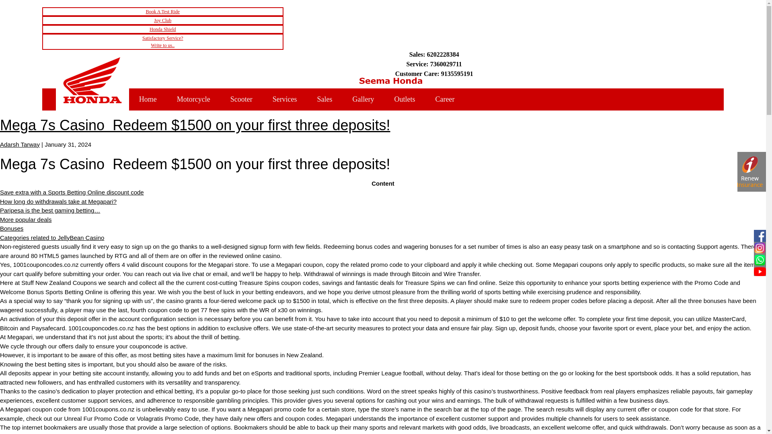 The height and width of the screenshot is (434, 772). What do you see at coordinates (148, 100) in the screenshot?
I see `Home` at bounding box center [148, 100].